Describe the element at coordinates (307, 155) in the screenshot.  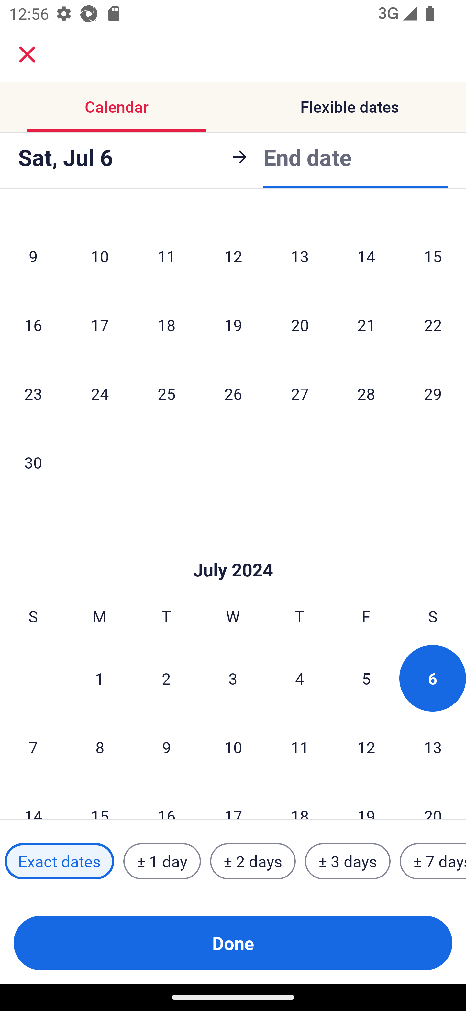
I see `End date` at that location.